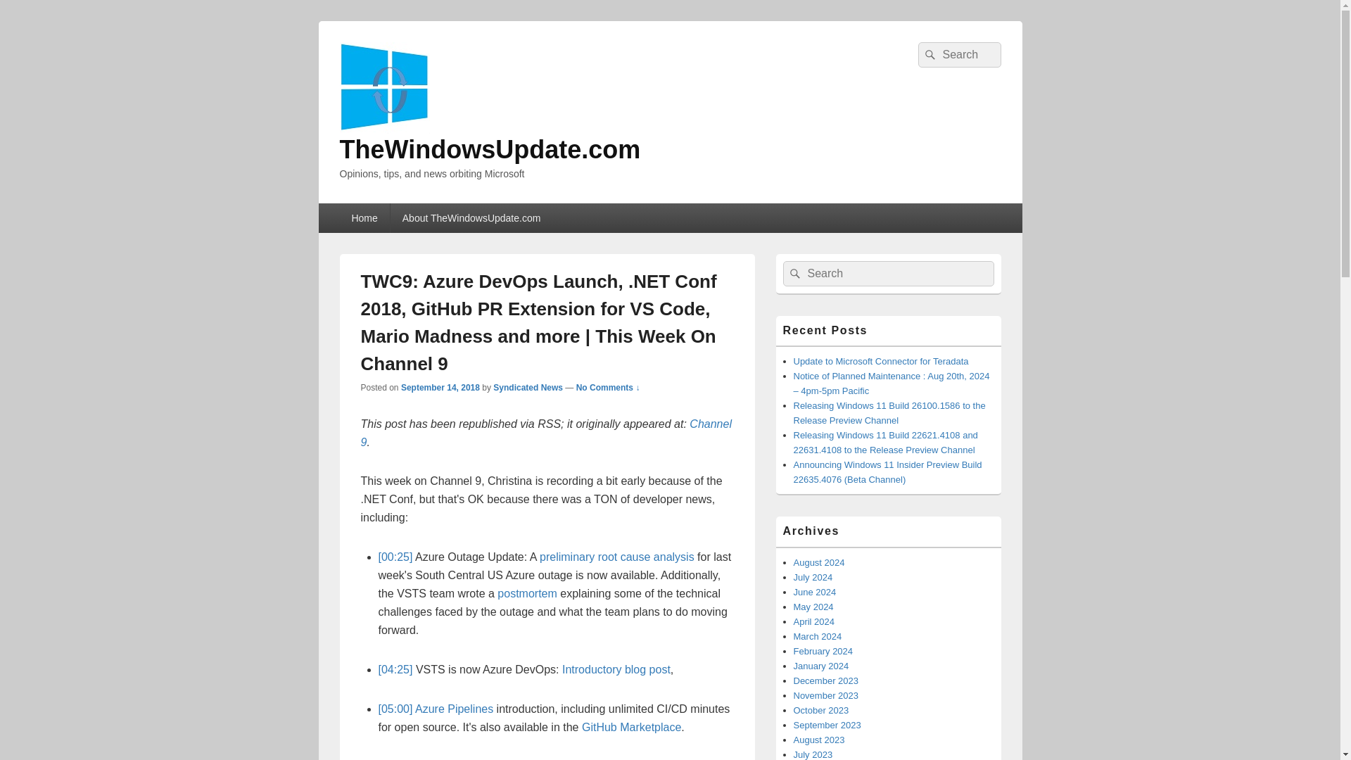 The height and width of the screenshot is (760, 1351). I want to click on Channel 9, so click(545, 433).